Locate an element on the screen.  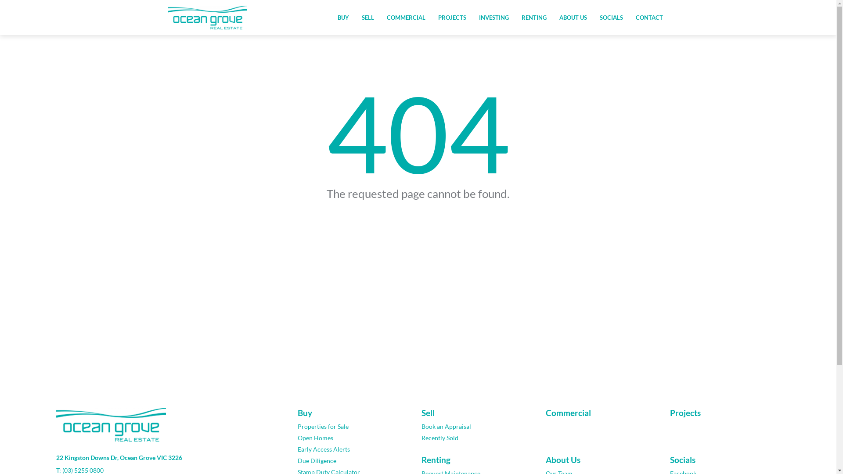
Renting is located at coordinates (477, 460).